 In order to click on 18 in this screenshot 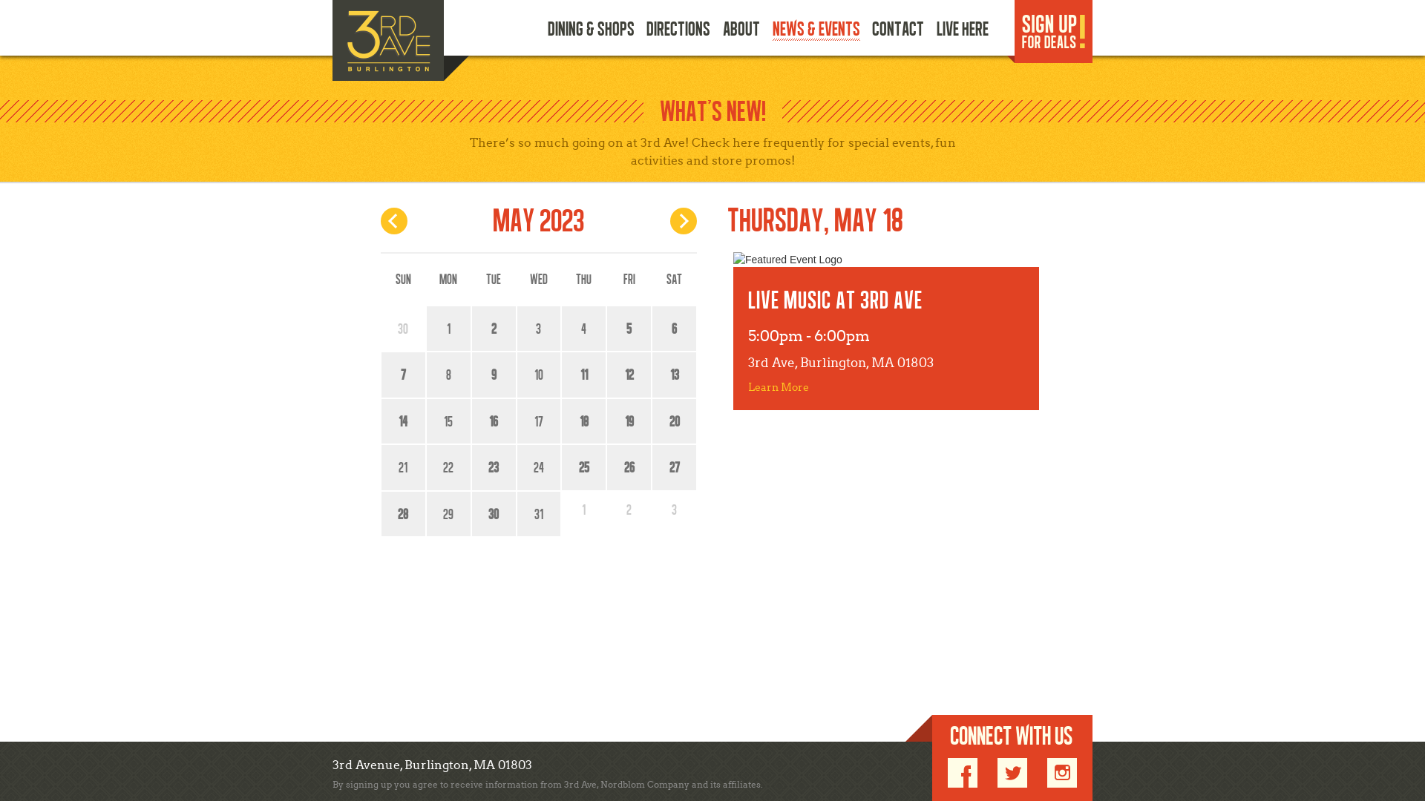, I will do `click(583, 421)`.